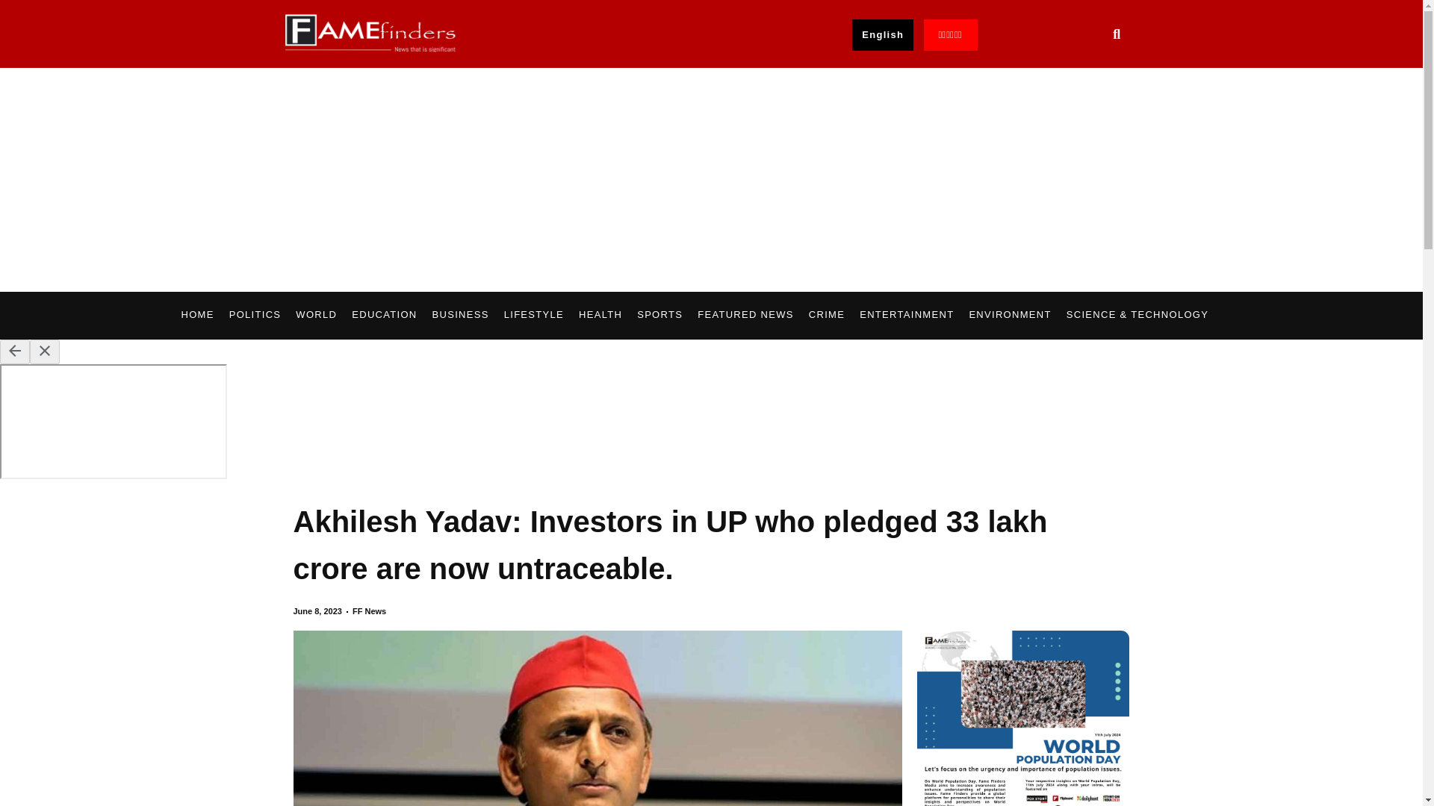 This screenshot has height=806, width=1434. I want to click on HOME, so click(197, 315).